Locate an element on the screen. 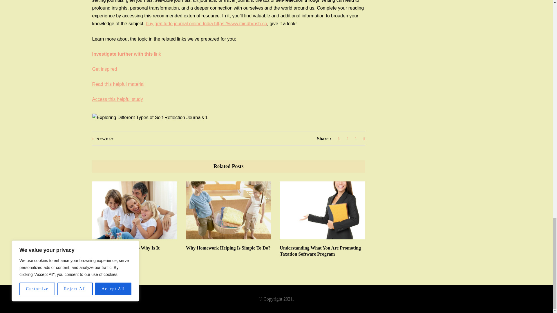 This screenshot has height=313, width=557. Read this helpful material is located at coordinates (118, 84).